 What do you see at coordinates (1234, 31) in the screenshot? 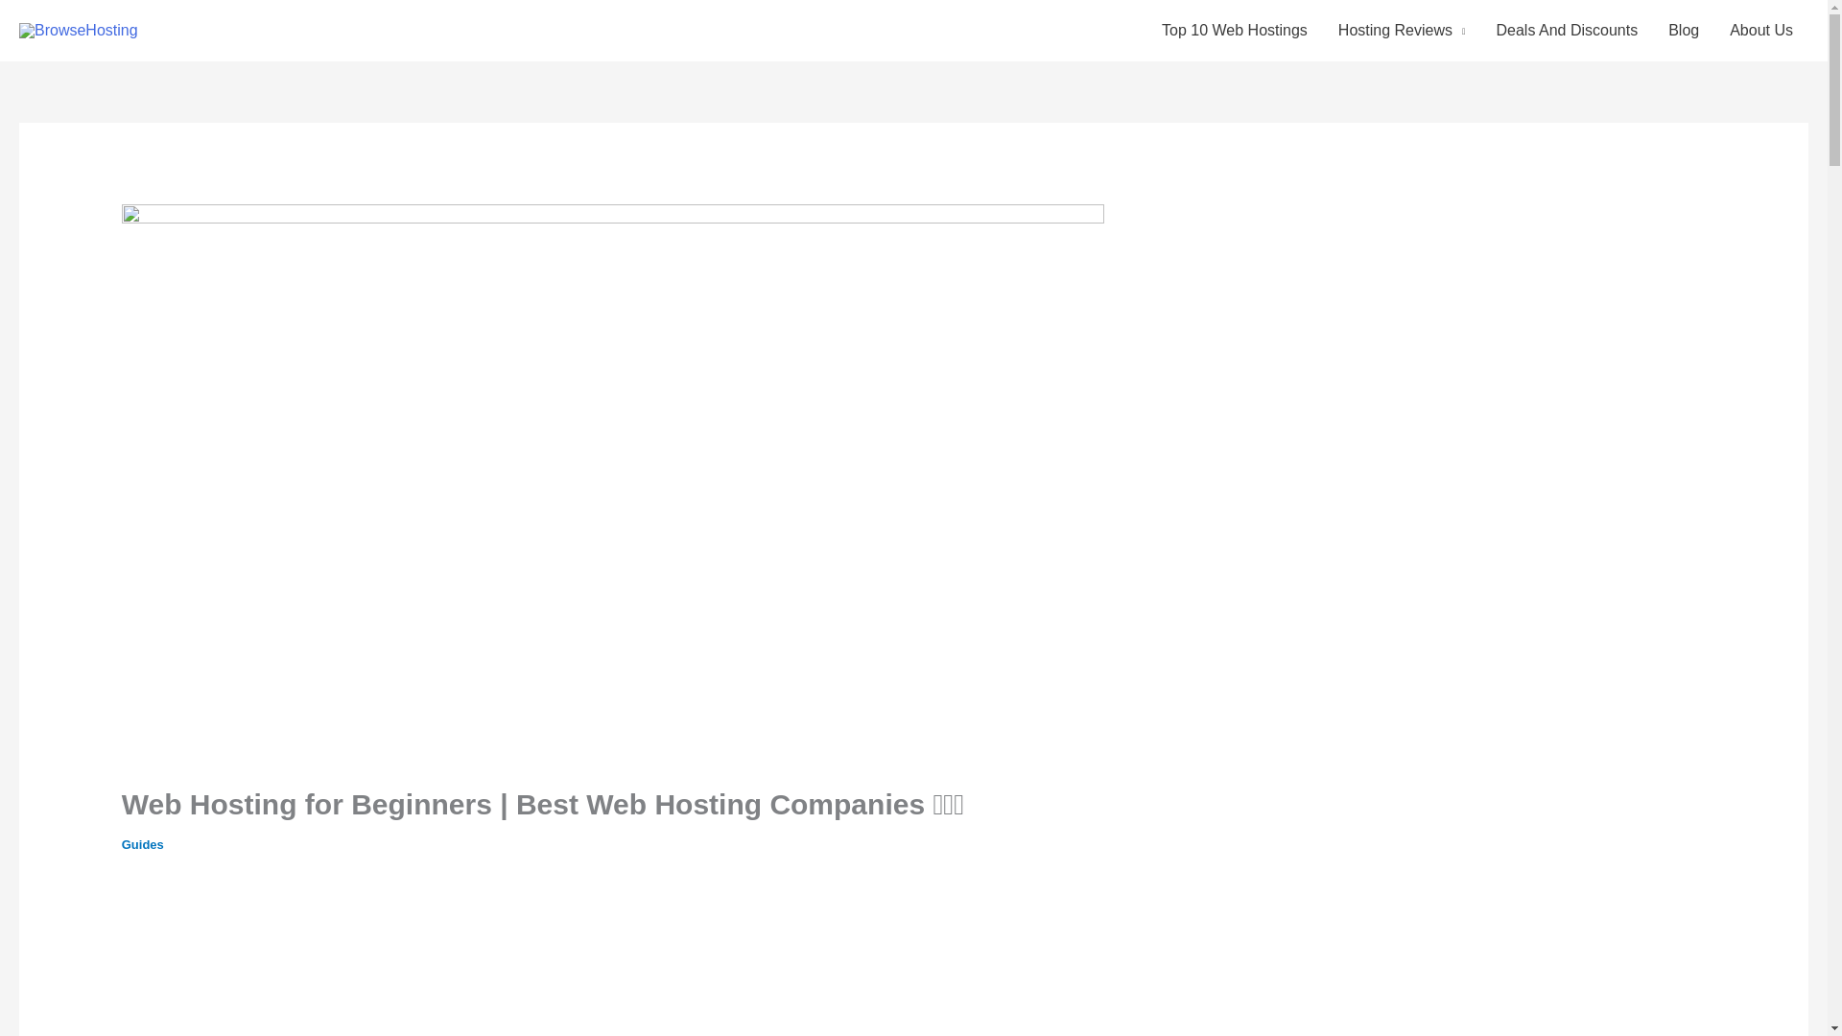
I see `Top 10 Web Hostings` at bounding box center [1234, 31].